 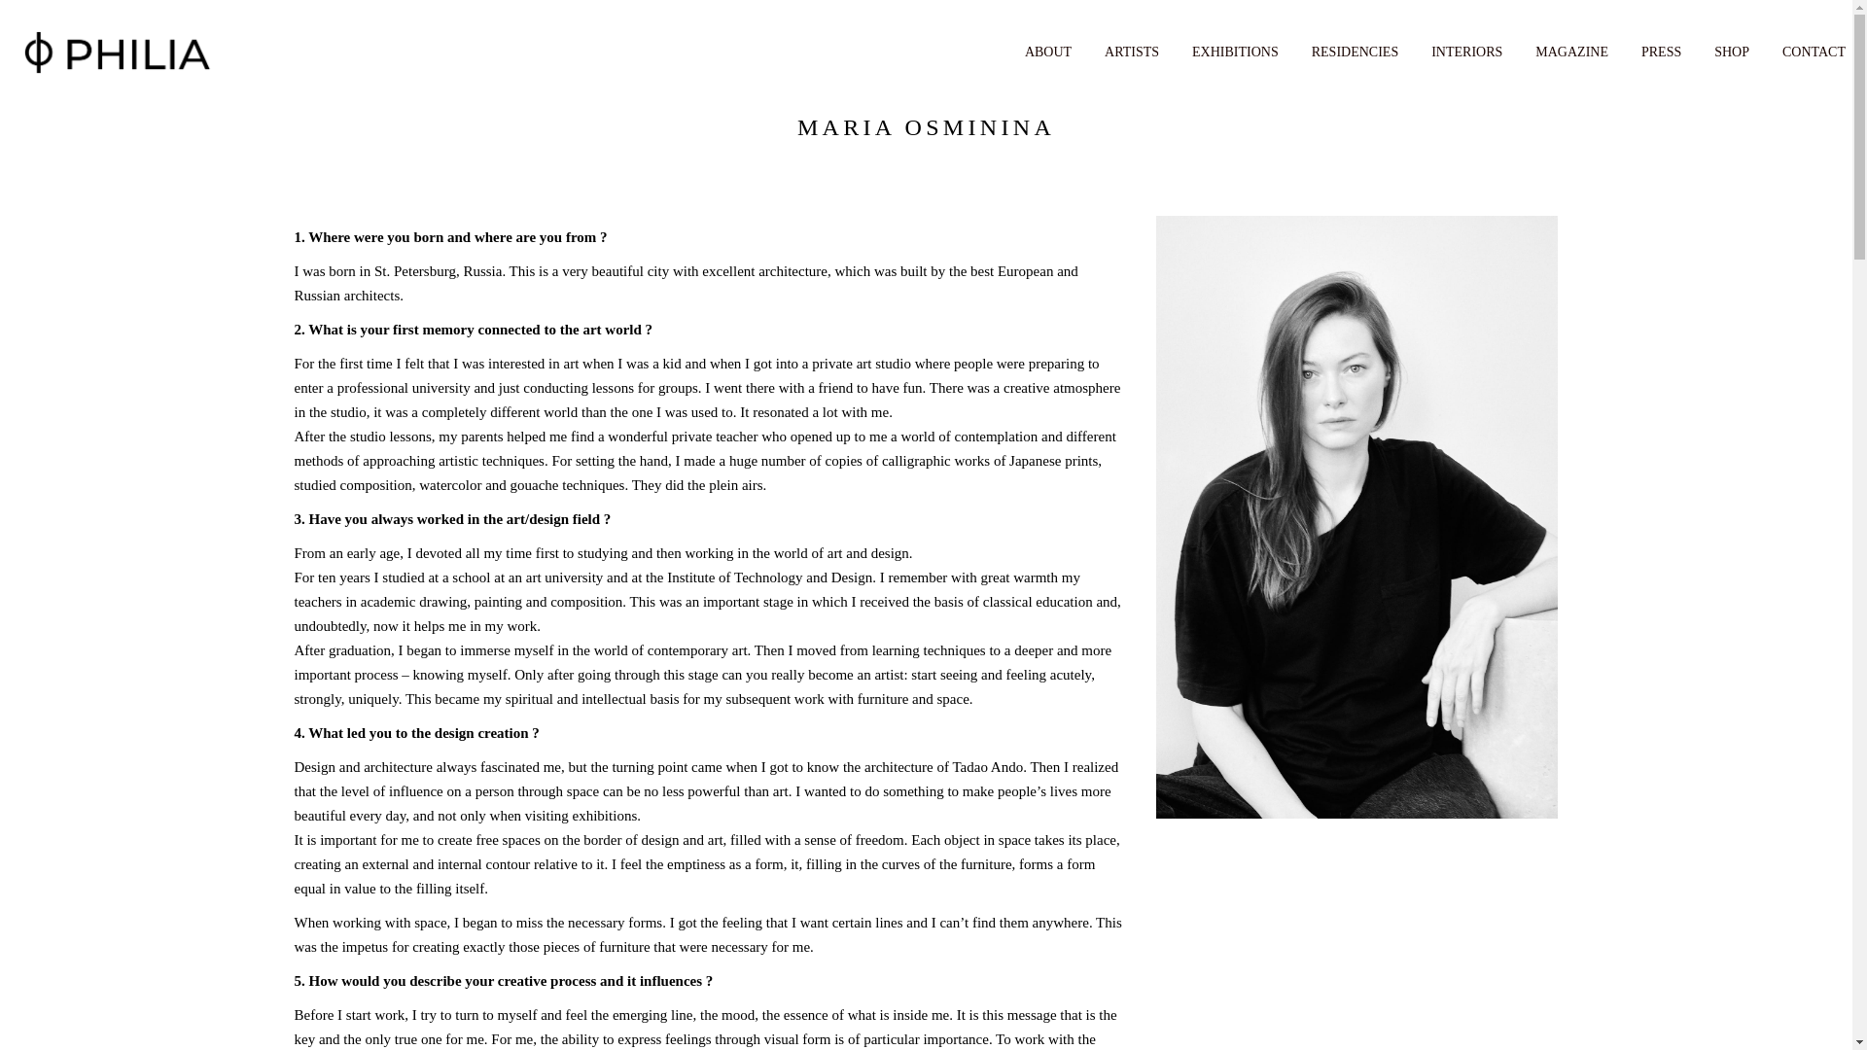 What do you see at coordinates (1661, 51) in the screenshot?
I see `PRESS` at bounding box center [1661, 51].